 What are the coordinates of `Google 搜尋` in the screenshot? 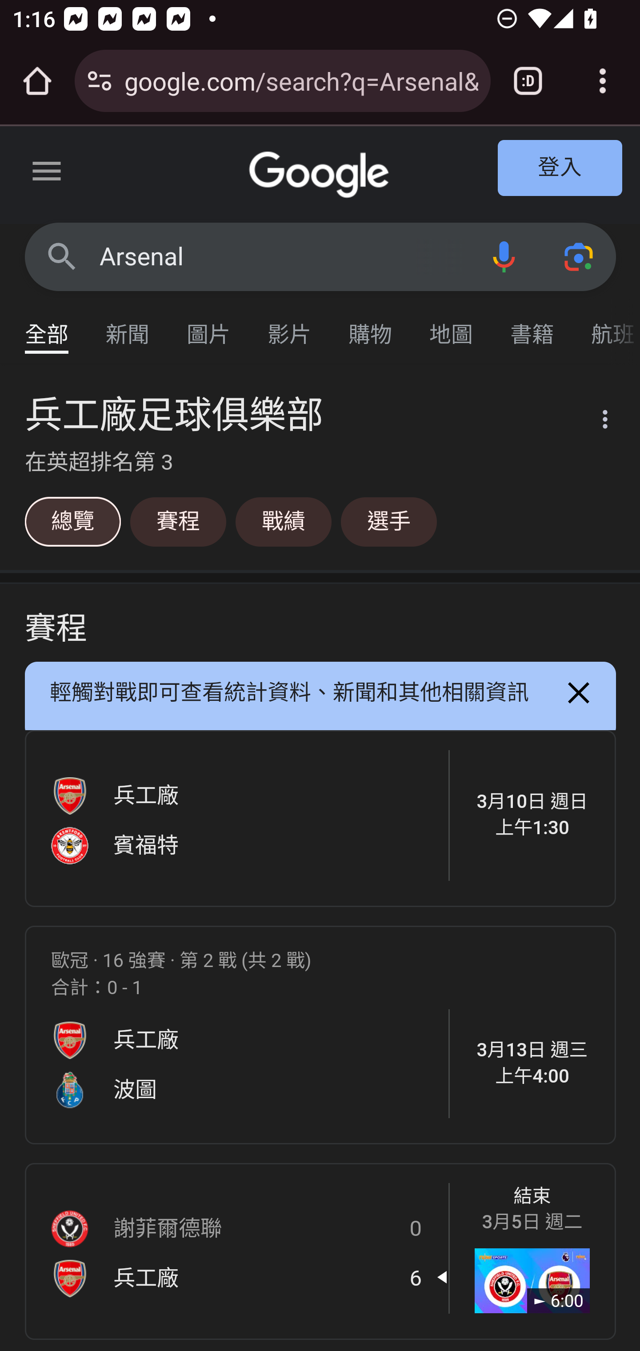 It's located at (62, 256).